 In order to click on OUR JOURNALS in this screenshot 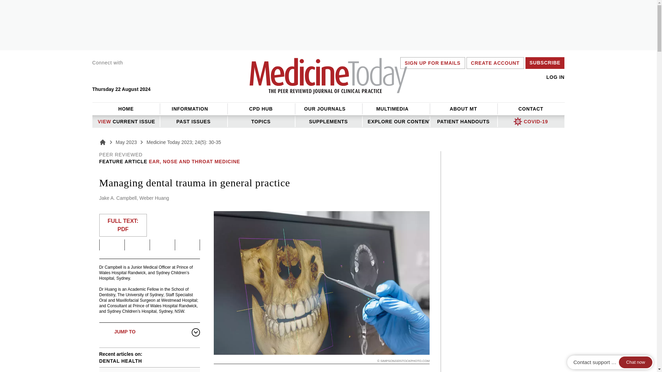, I will do `click(328, 109)`.